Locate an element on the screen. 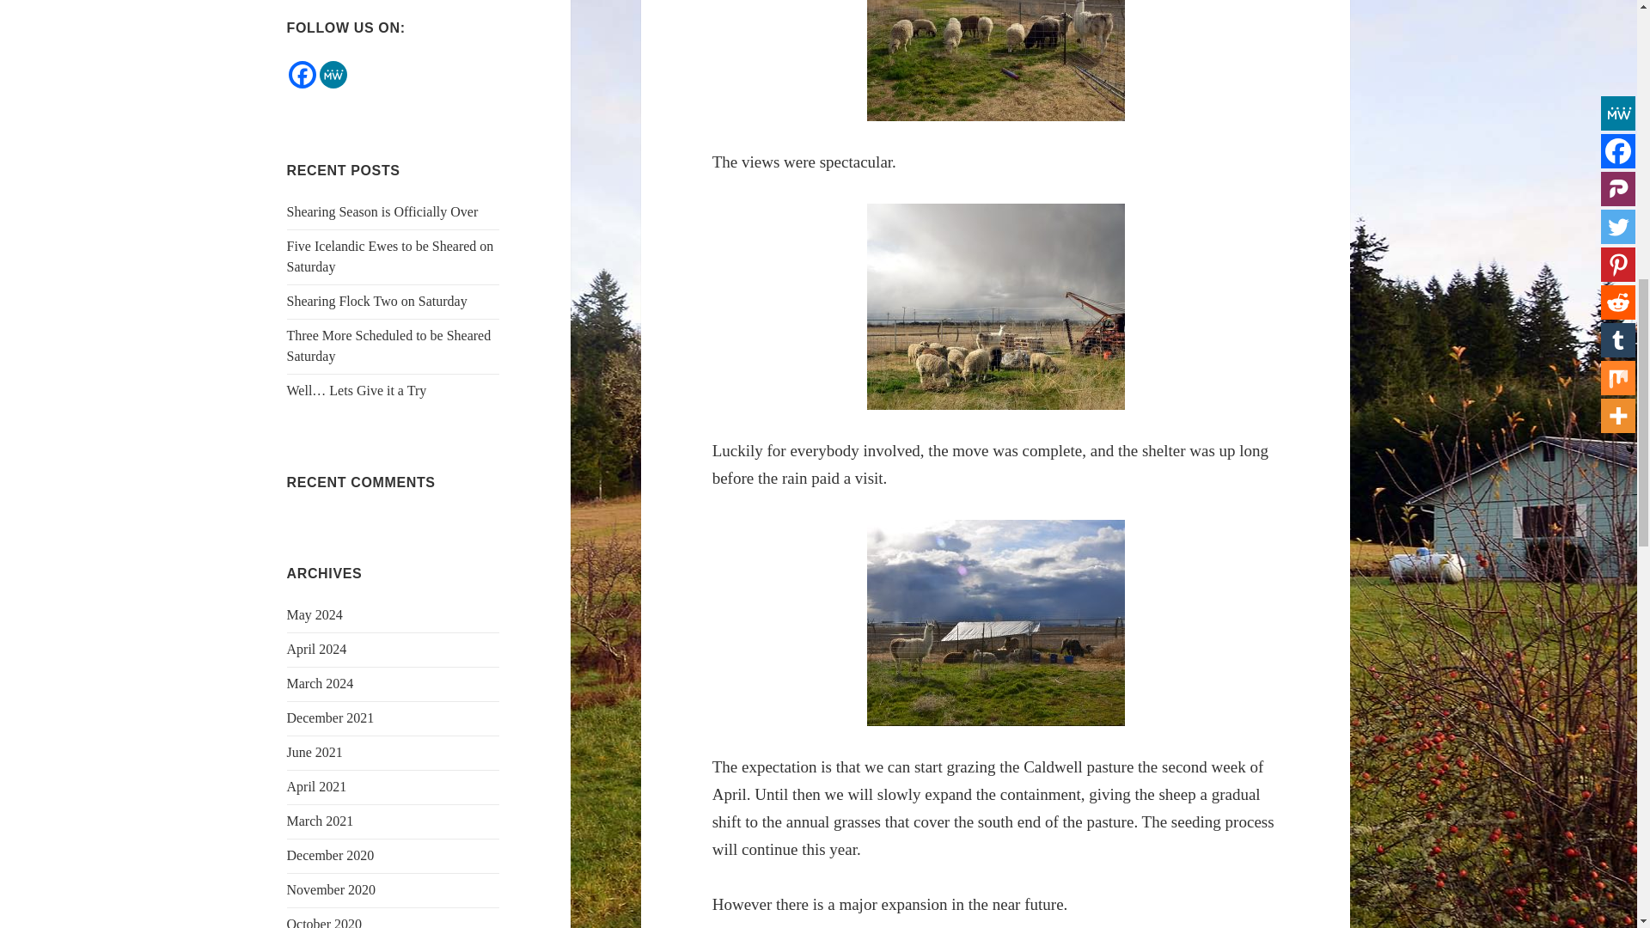  April 2021 is located at coordinates (316, 787).